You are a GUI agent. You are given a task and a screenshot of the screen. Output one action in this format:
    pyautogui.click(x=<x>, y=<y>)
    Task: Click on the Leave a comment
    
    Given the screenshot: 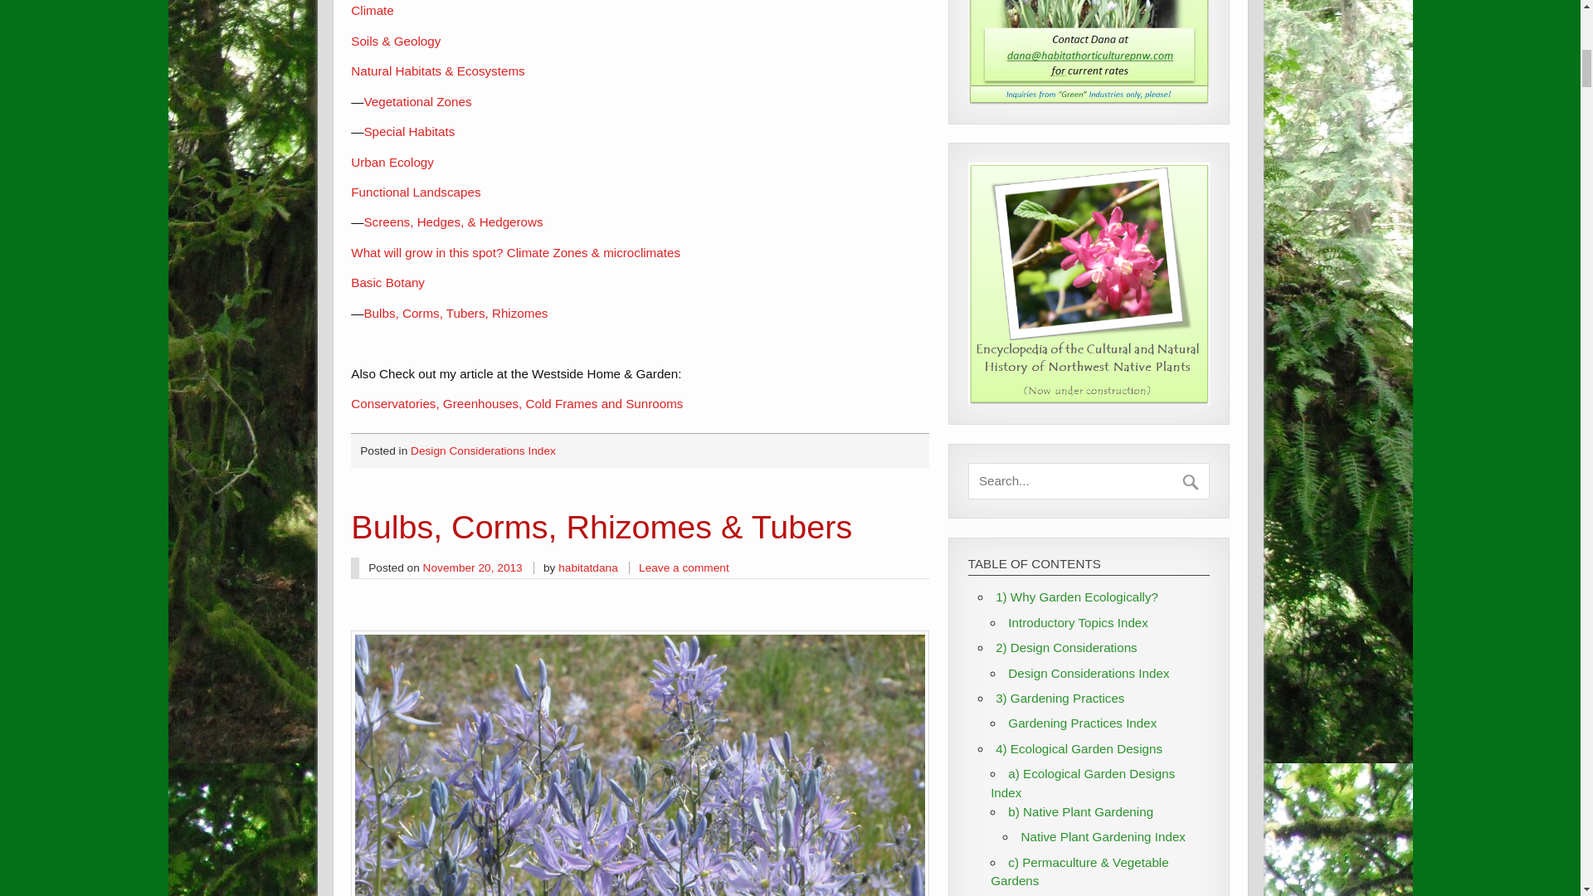 What is the action you would take?
    pyautogui.click(x=684, y=567)
    